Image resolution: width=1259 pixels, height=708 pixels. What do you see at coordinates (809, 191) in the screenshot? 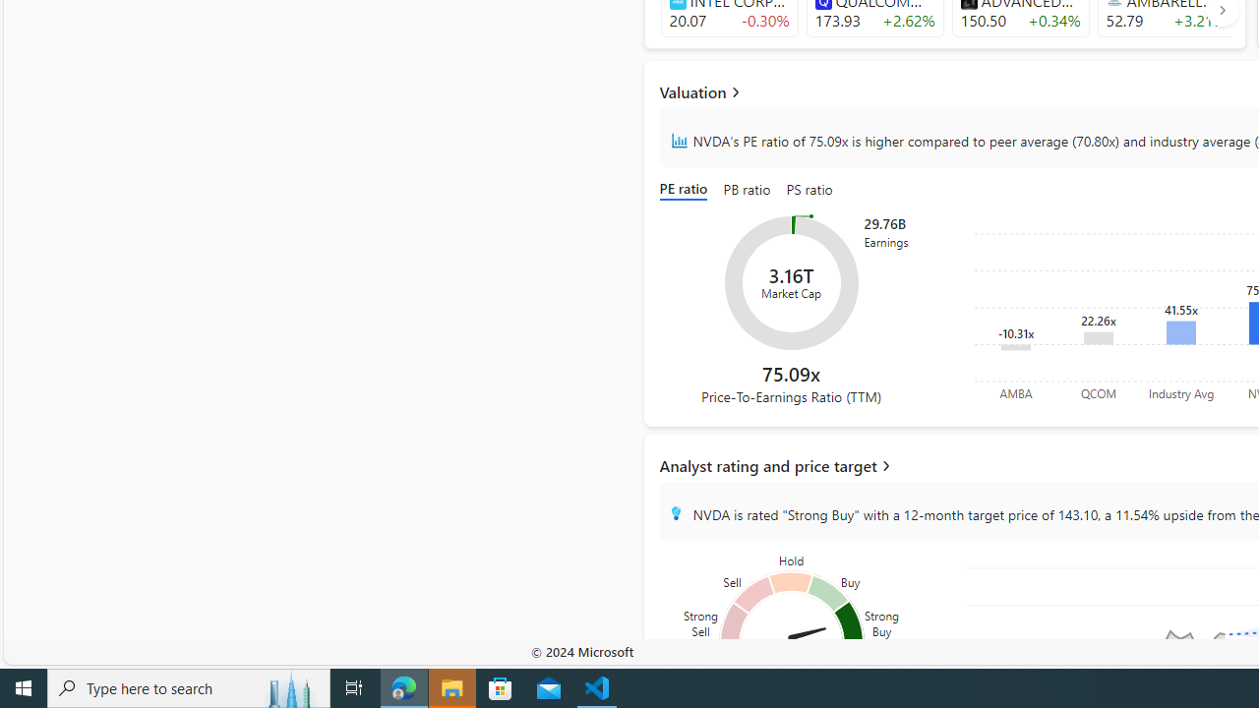
I see `PS ratio` at bounding box center [809, 191].